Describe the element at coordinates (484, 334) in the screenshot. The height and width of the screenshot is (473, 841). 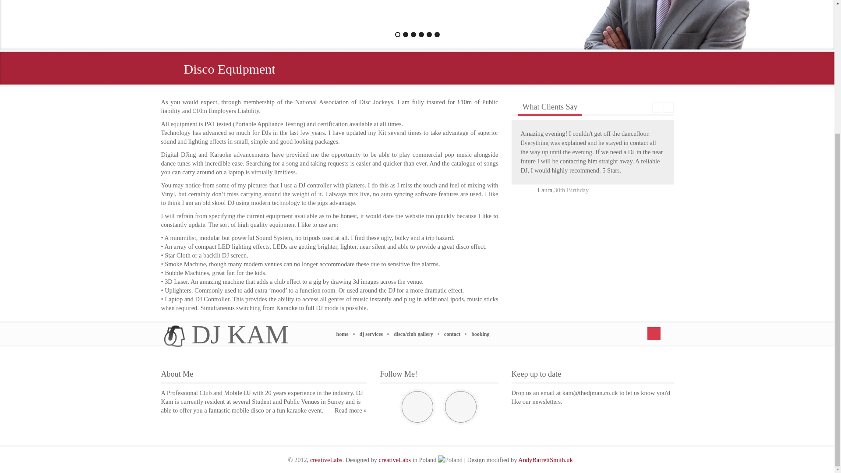
I see `booking` at that location.